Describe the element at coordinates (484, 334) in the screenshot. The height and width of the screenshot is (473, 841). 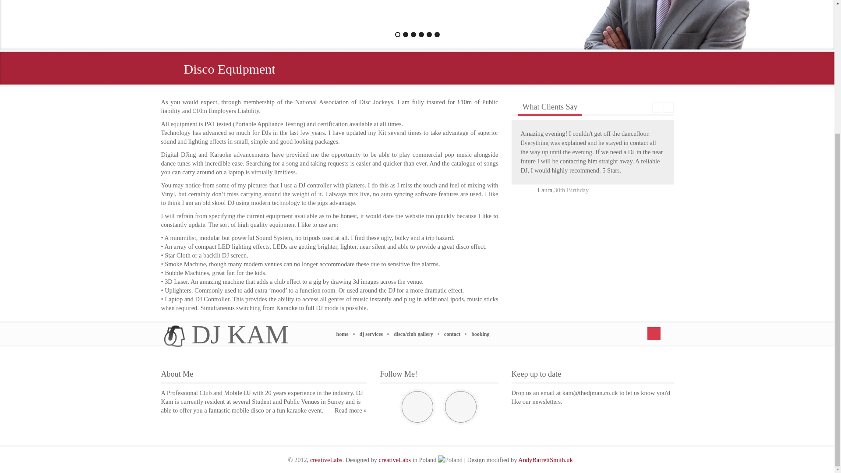
I see `booking` at that location.